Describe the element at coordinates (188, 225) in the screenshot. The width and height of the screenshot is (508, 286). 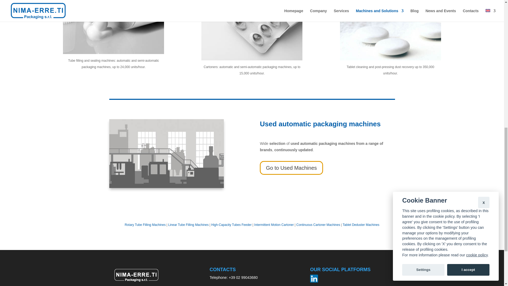
I see `Linear Tube Filling Machines` at that location.